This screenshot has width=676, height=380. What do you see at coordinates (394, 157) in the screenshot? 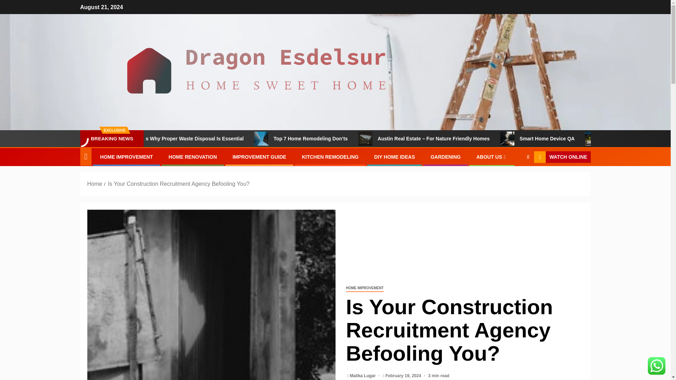
I see `DIY HOME IDEAS` at bounding box center [394, 157].